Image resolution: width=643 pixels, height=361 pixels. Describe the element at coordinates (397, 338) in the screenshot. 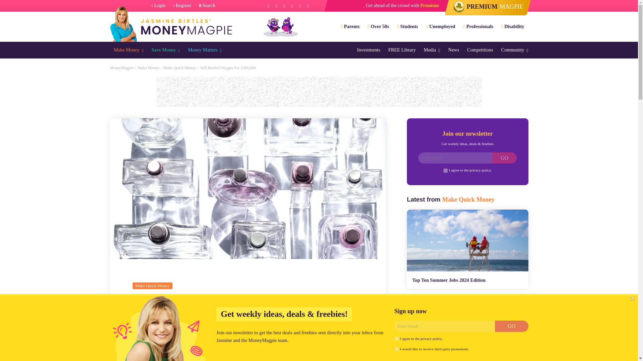

I see `1` at that location.